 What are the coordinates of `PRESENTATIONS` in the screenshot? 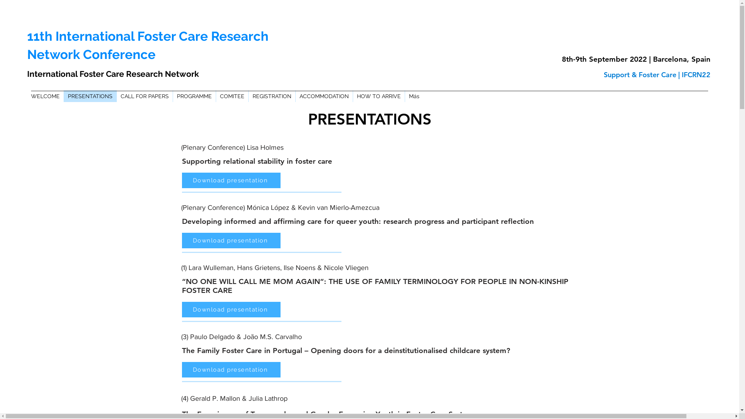 It's located at (90, 96).